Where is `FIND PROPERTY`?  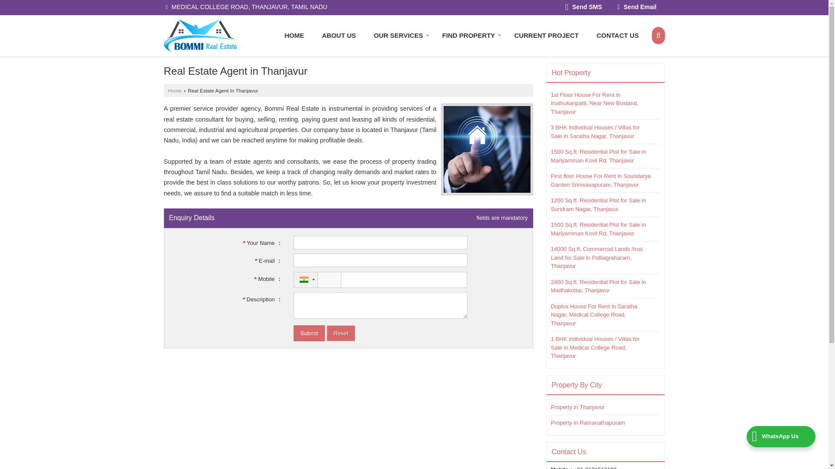 FIND PROPERTY is located at coordinates (469, 35).